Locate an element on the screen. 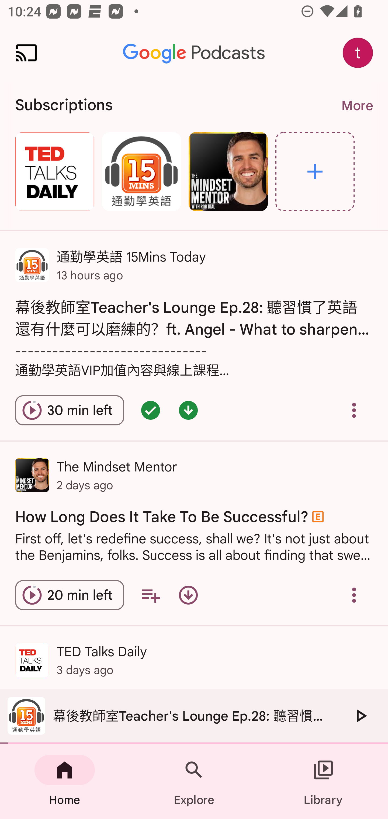 The height and width of the screenshot is (819, 388). TED Talks Daily is located at coordinates (54, 171).